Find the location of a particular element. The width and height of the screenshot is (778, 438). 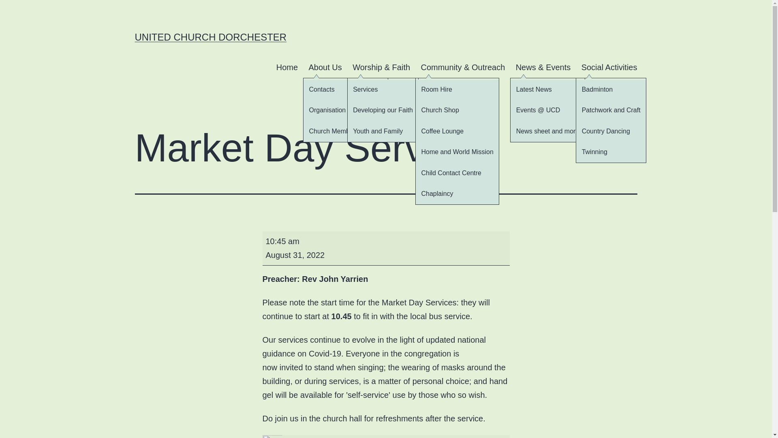

Child Contact Centre is located at coordinates (457, 173).